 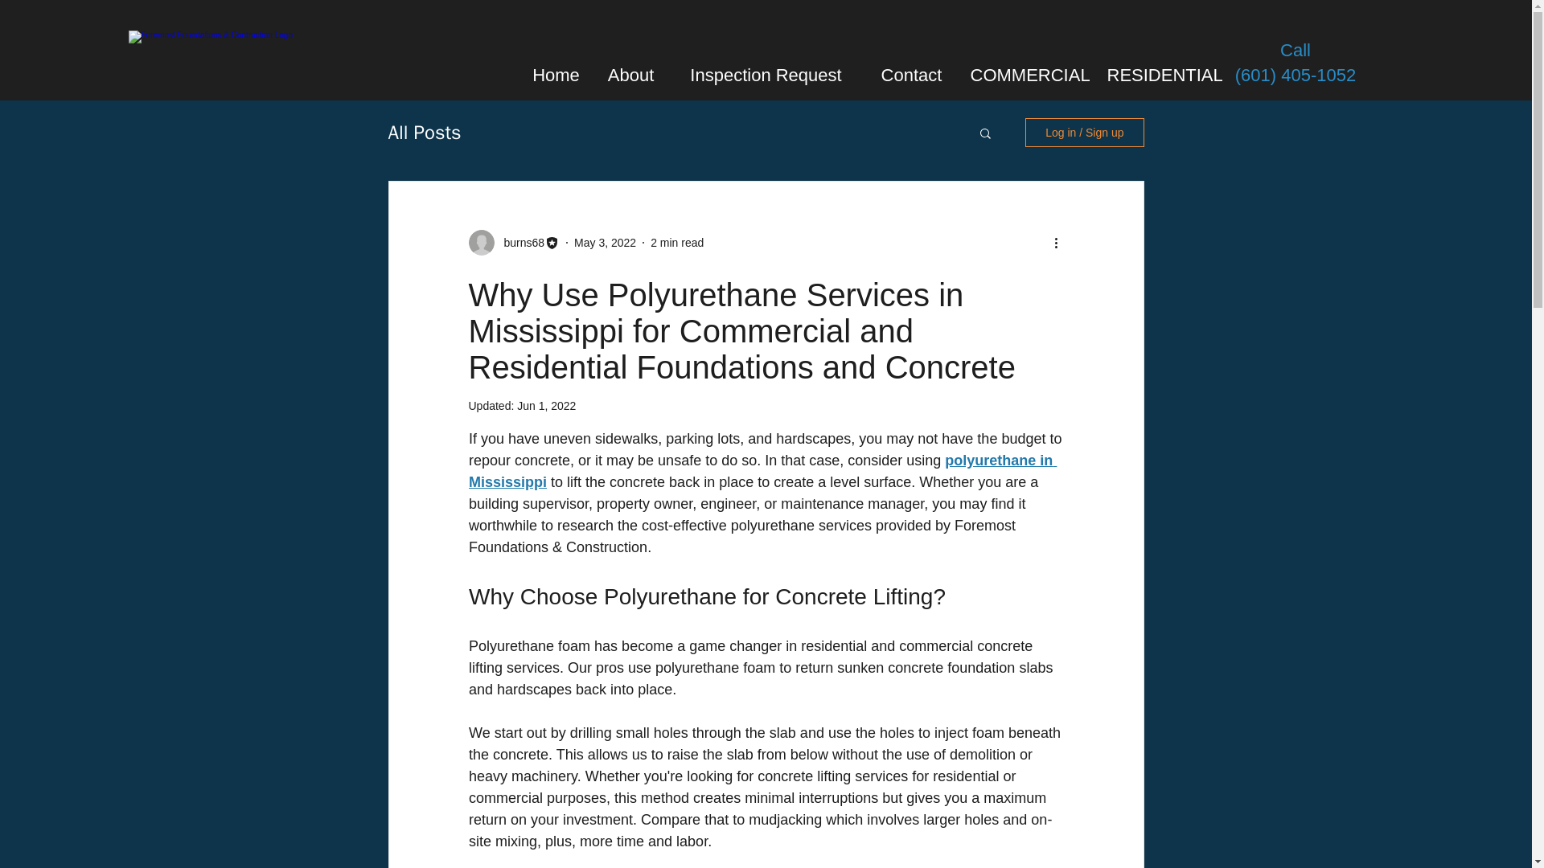 What do you see at coordinates (762, 471) in the screenshot?
I see `polyurethane in Mississippi` at bounding box center [762, 471].